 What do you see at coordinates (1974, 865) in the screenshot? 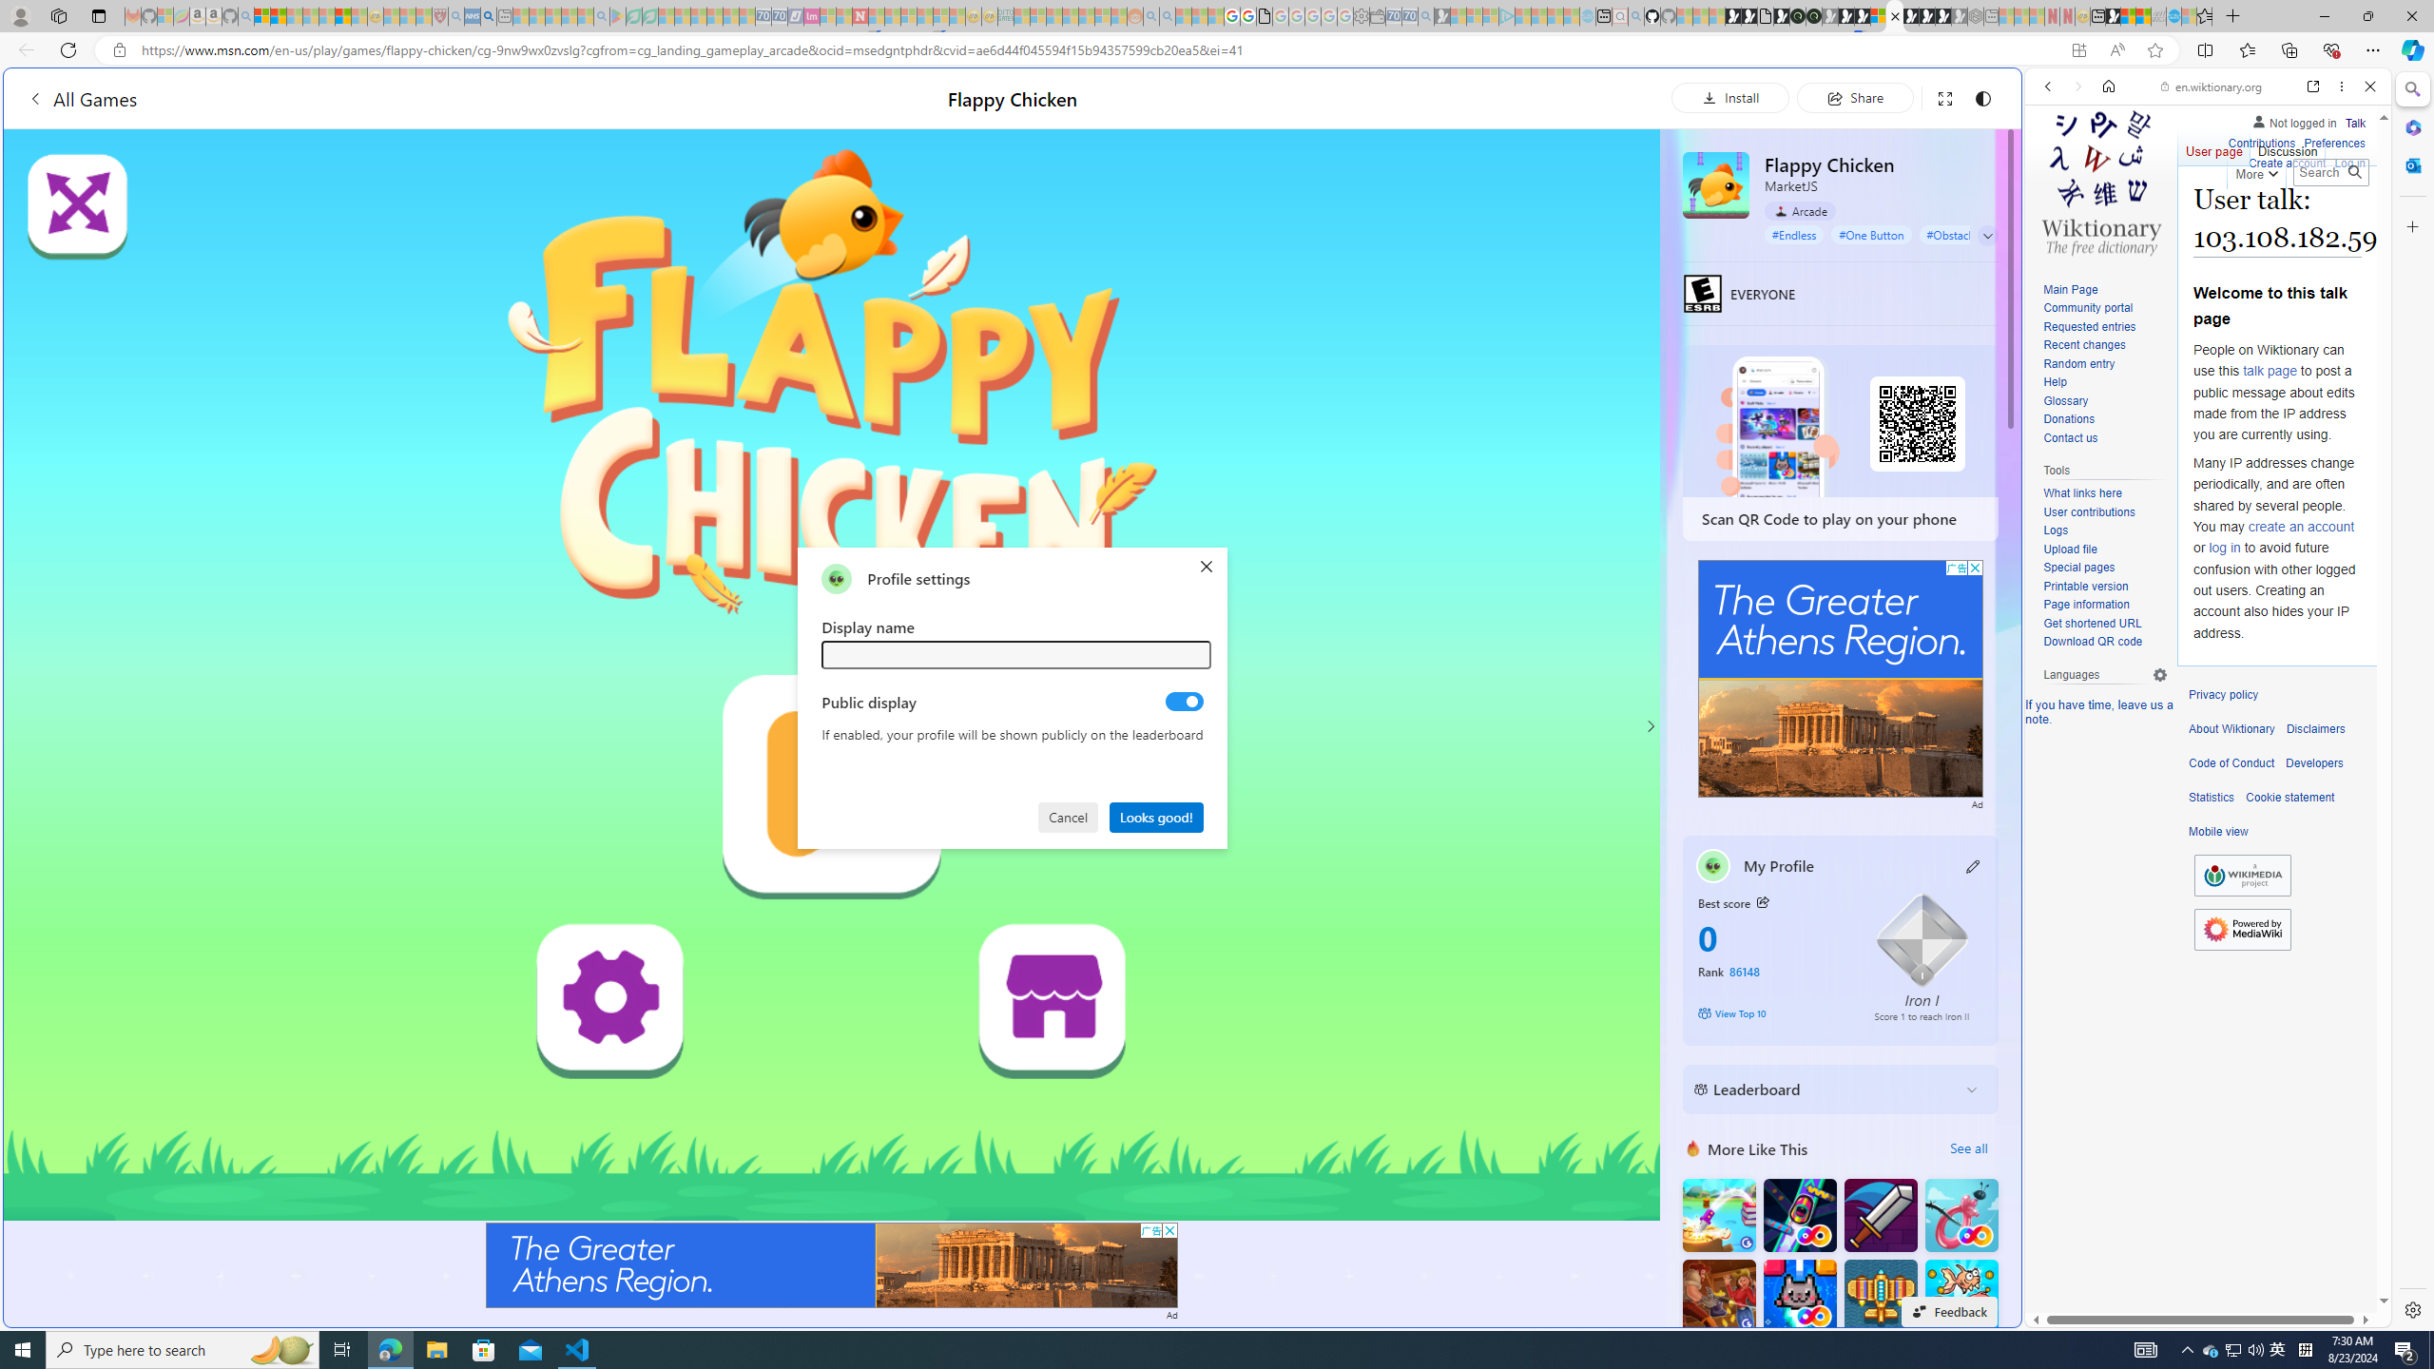
I see `Class: button edit-icon` at bounding box center [1974, 865].